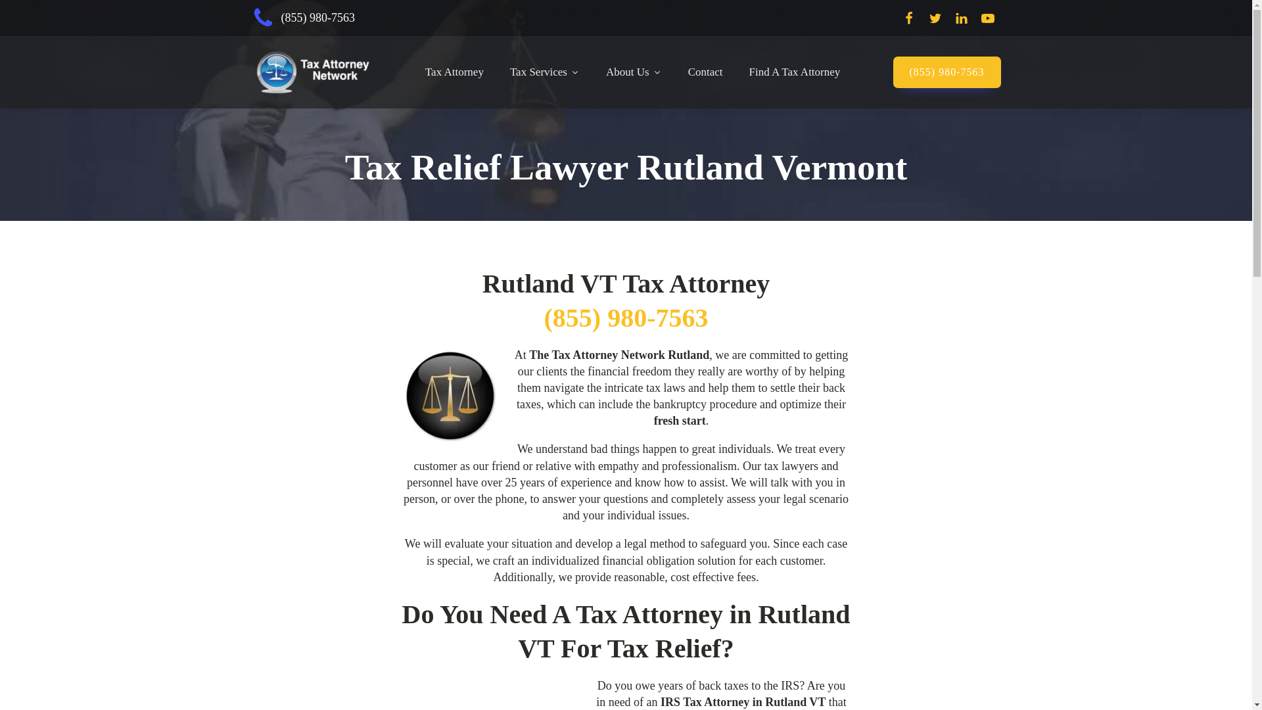 The image size is (1262, 710). Describe the element at coordinates (795, 72) in the screenshot. I see `Find A Tax Attorney` at that location.